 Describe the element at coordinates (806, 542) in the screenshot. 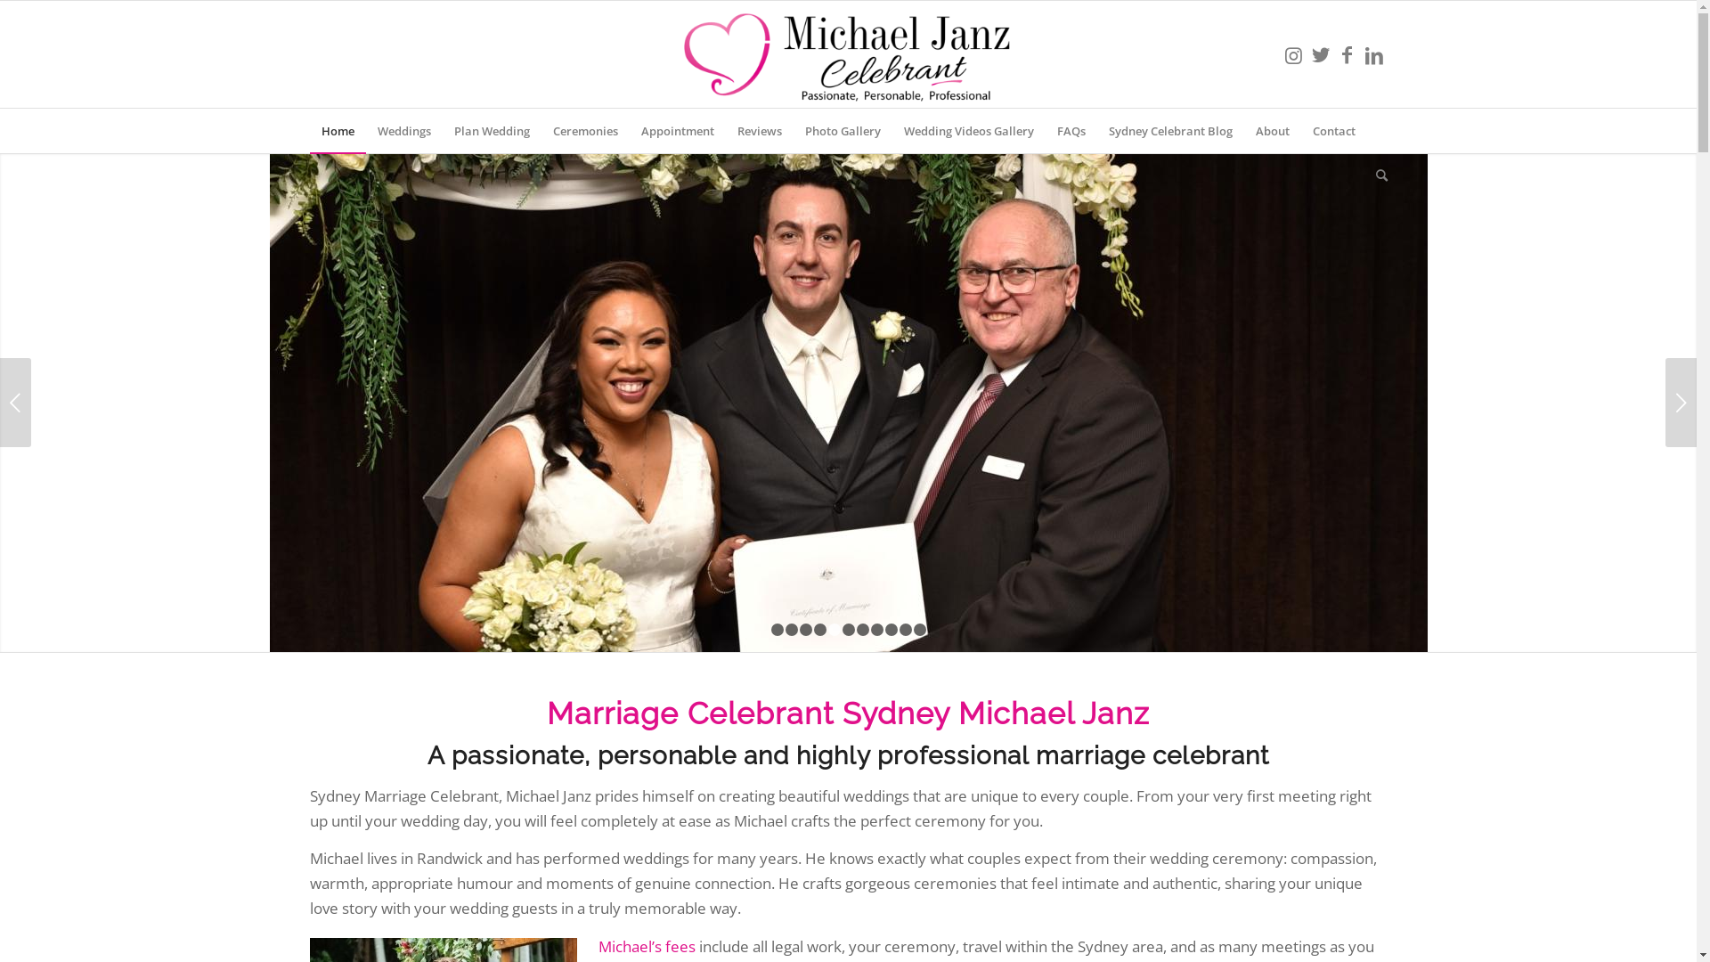

I see `3` at that location.